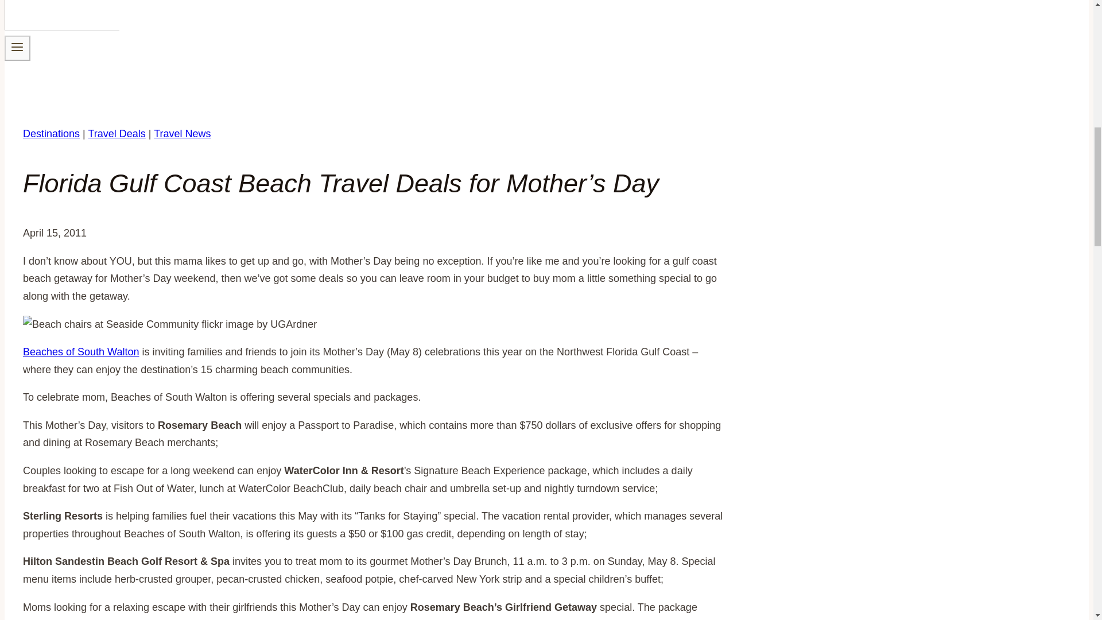  Describe the element at coordinates (80, 351) in the screenshot. I see `Beaches of South Walton` at that location.